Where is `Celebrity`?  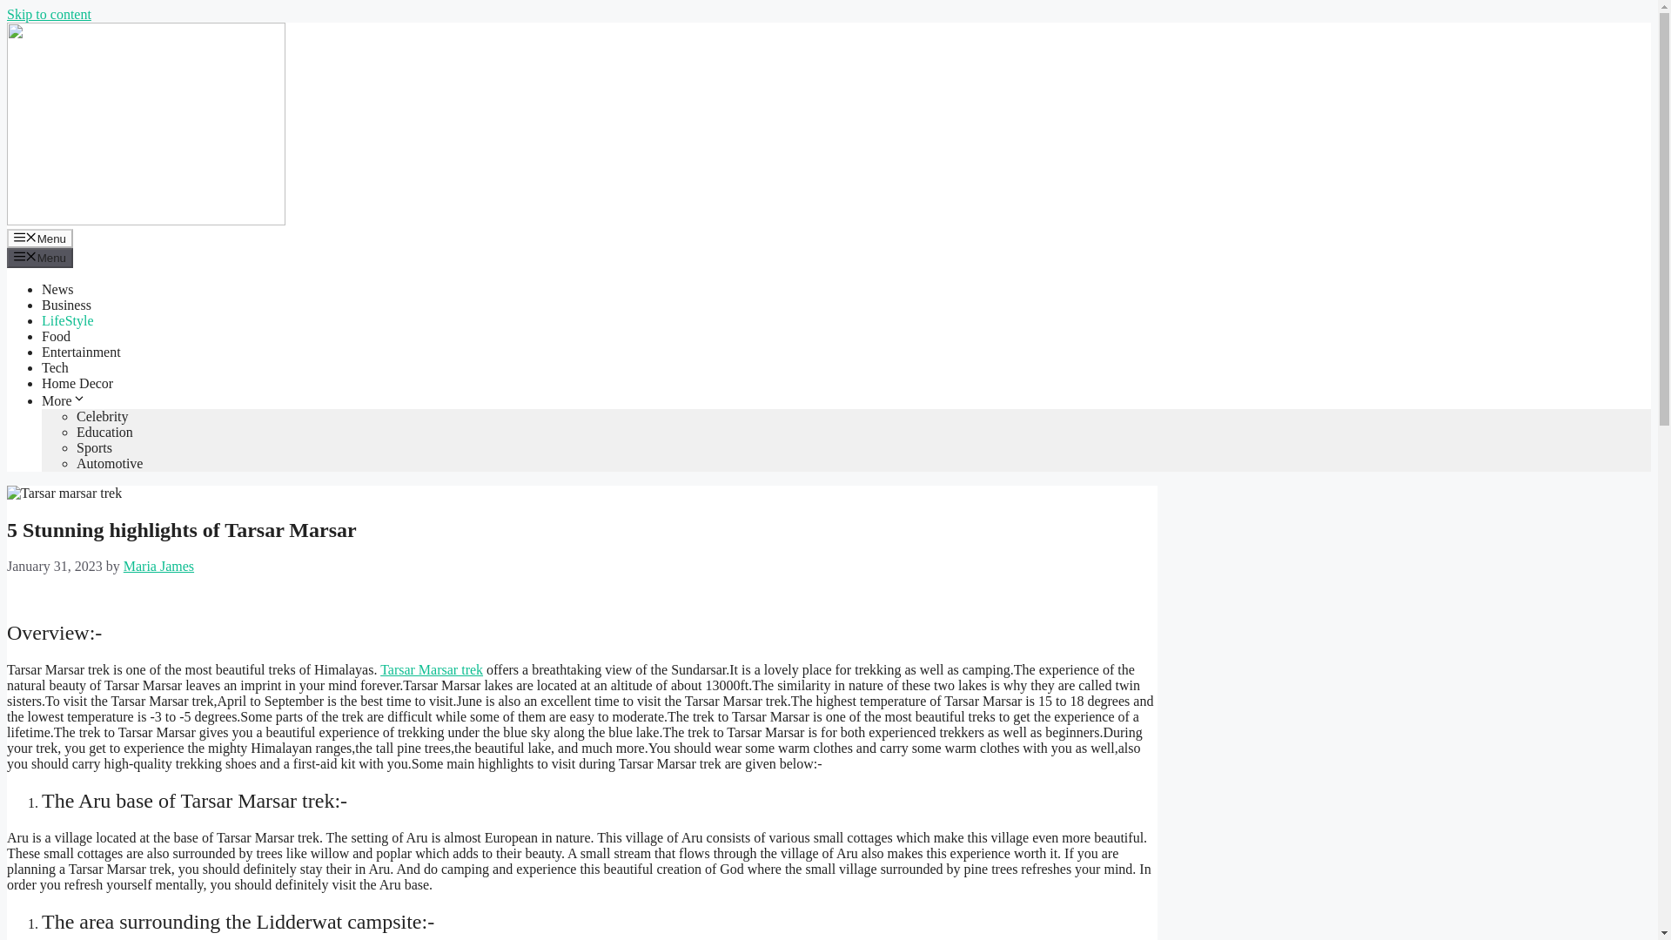 Celebrity is located at coordinates (103, 416).